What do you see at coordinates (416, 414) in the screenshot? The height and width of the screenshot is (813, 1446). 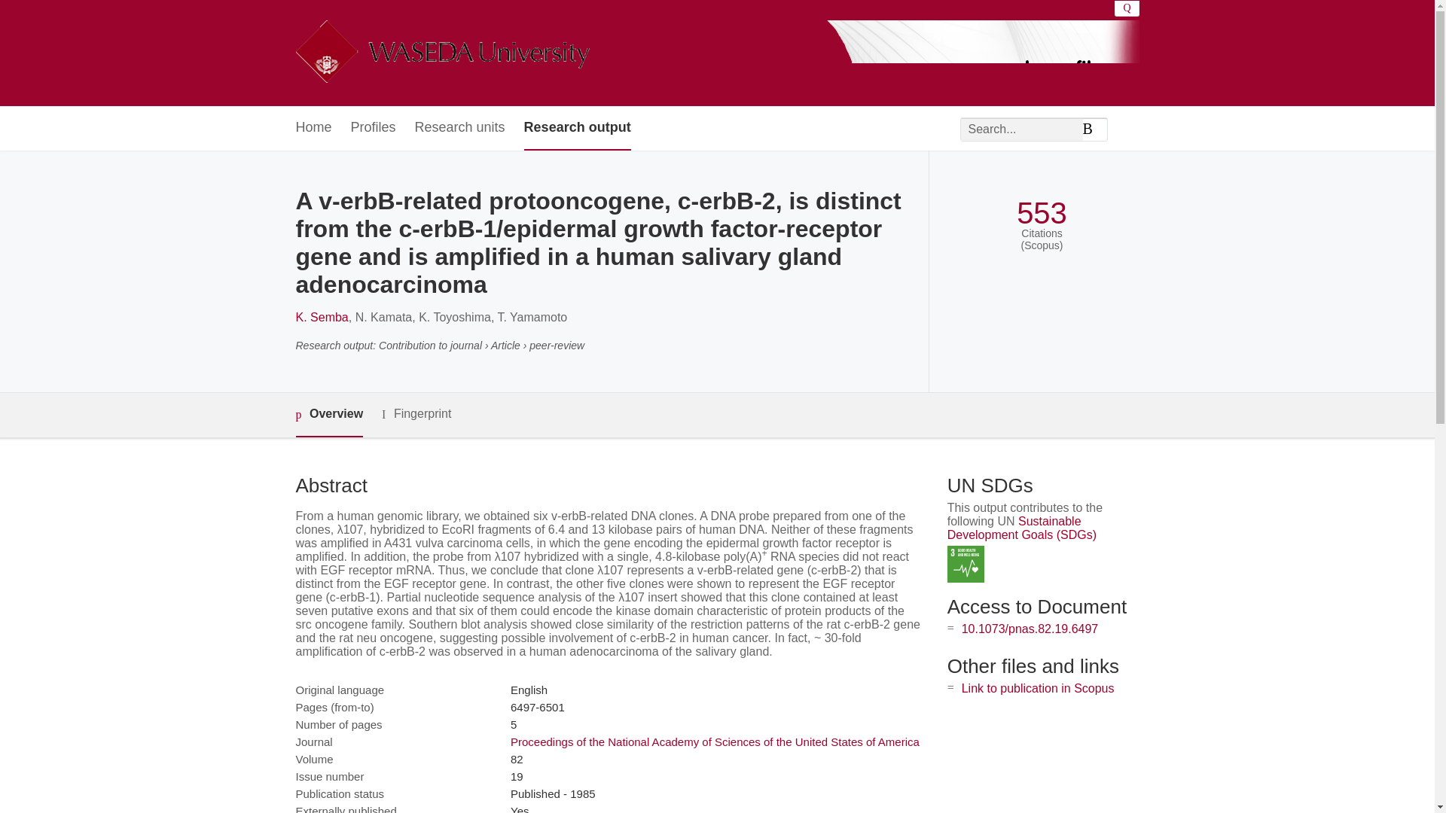 I see `Fingerprint` at bounding box center [416, 414].